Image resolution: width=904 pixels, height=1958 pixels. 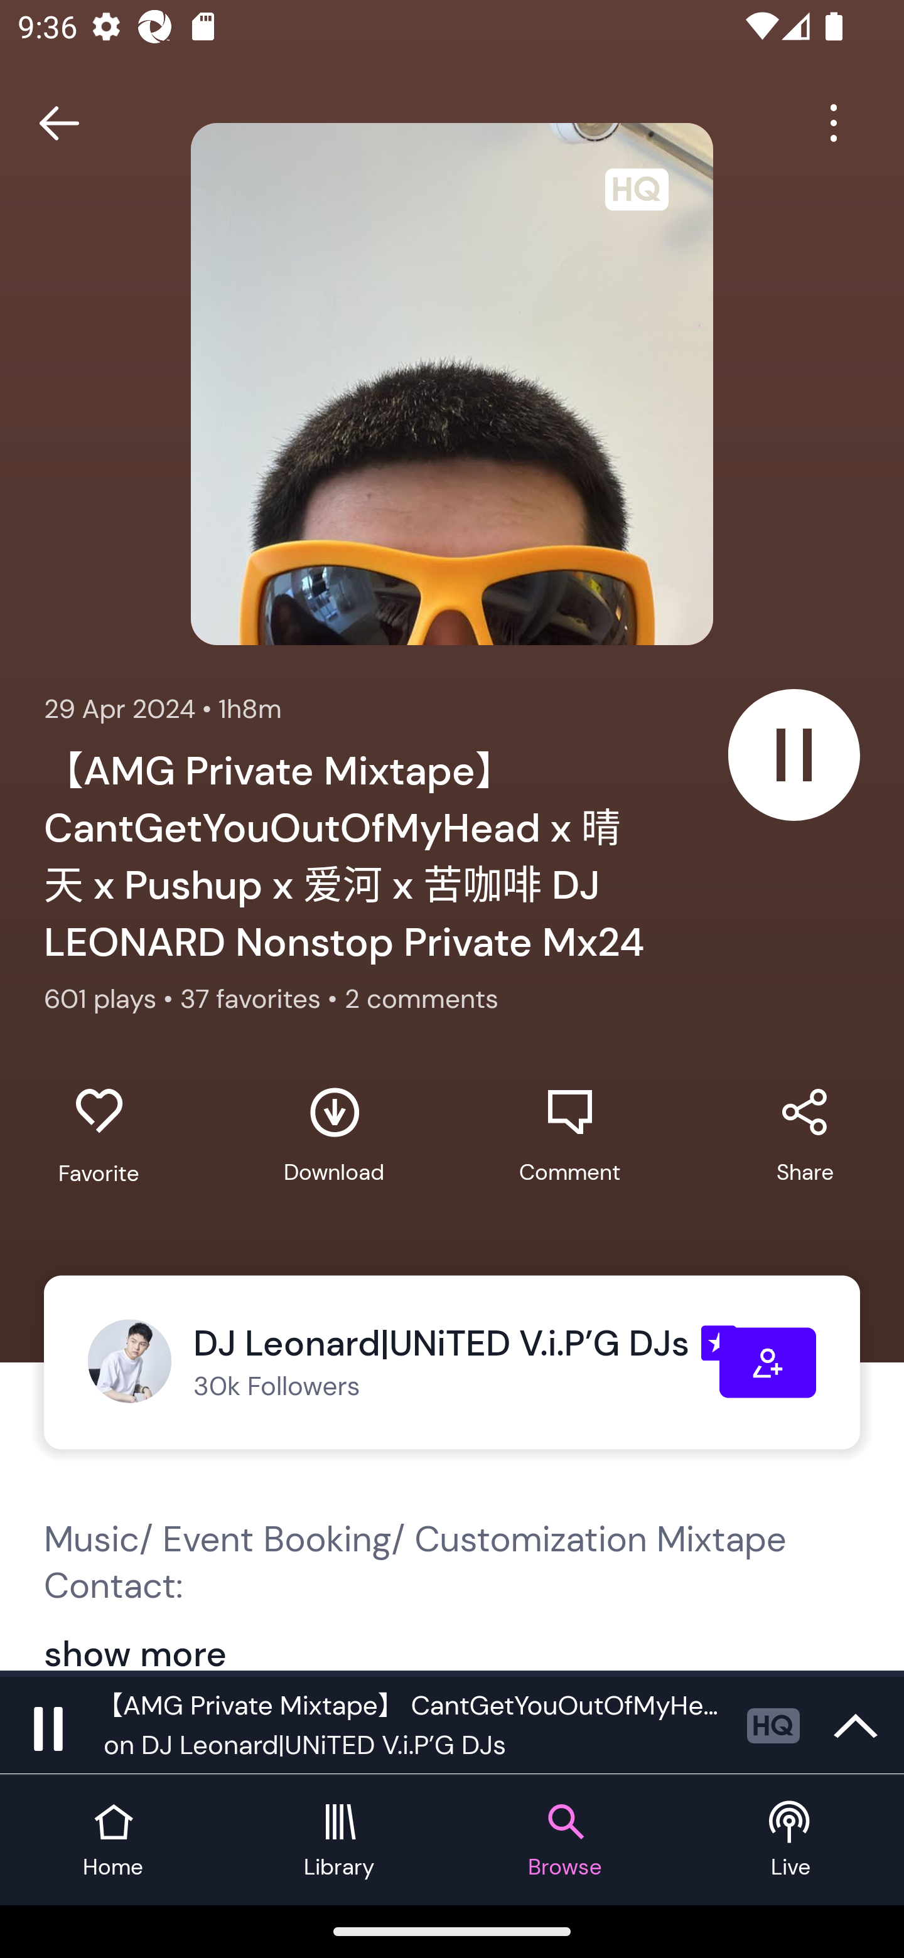 What do you see at coordinates (768, 1362) in the screenshot?
I see `Follow` at bounding box center [768, 1362].